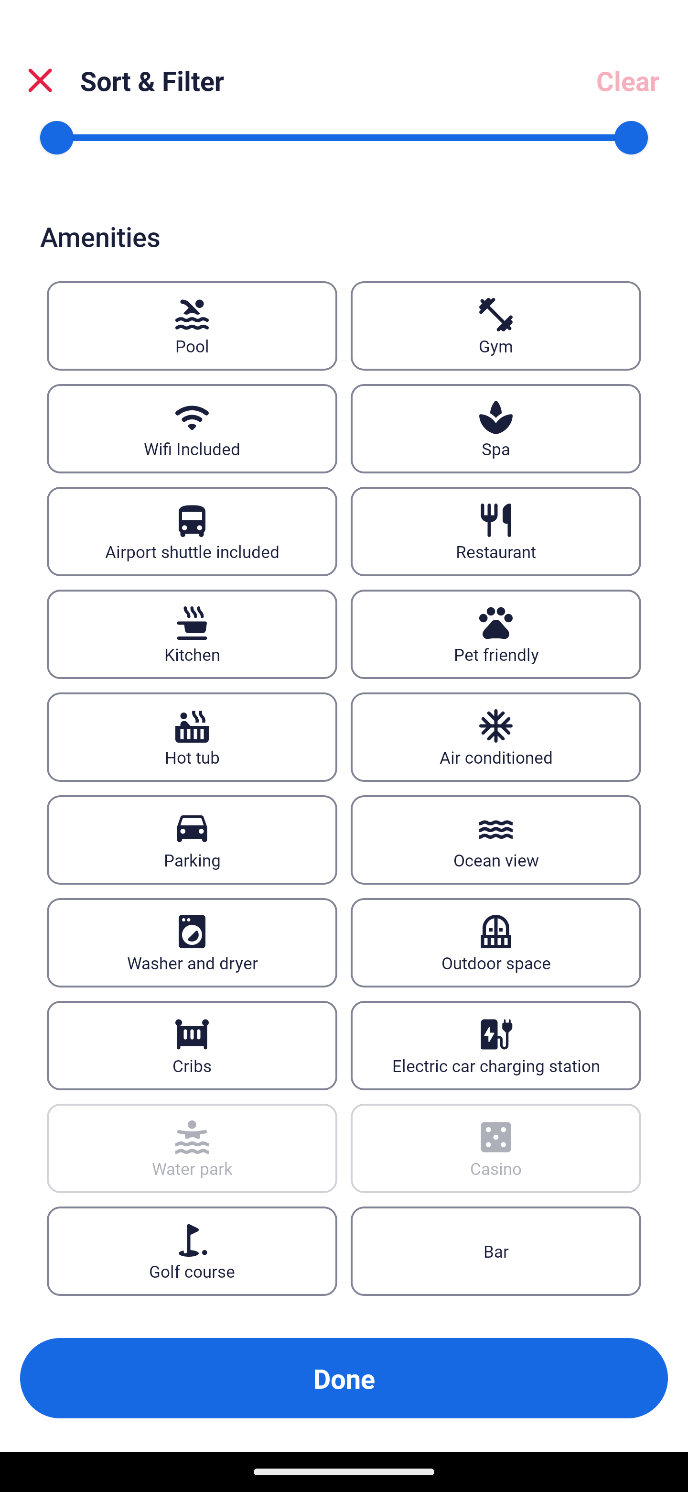 Image resolution: width=688 pixels, height=1492 pixels. I want to click on Bar, so click(496, 1252).